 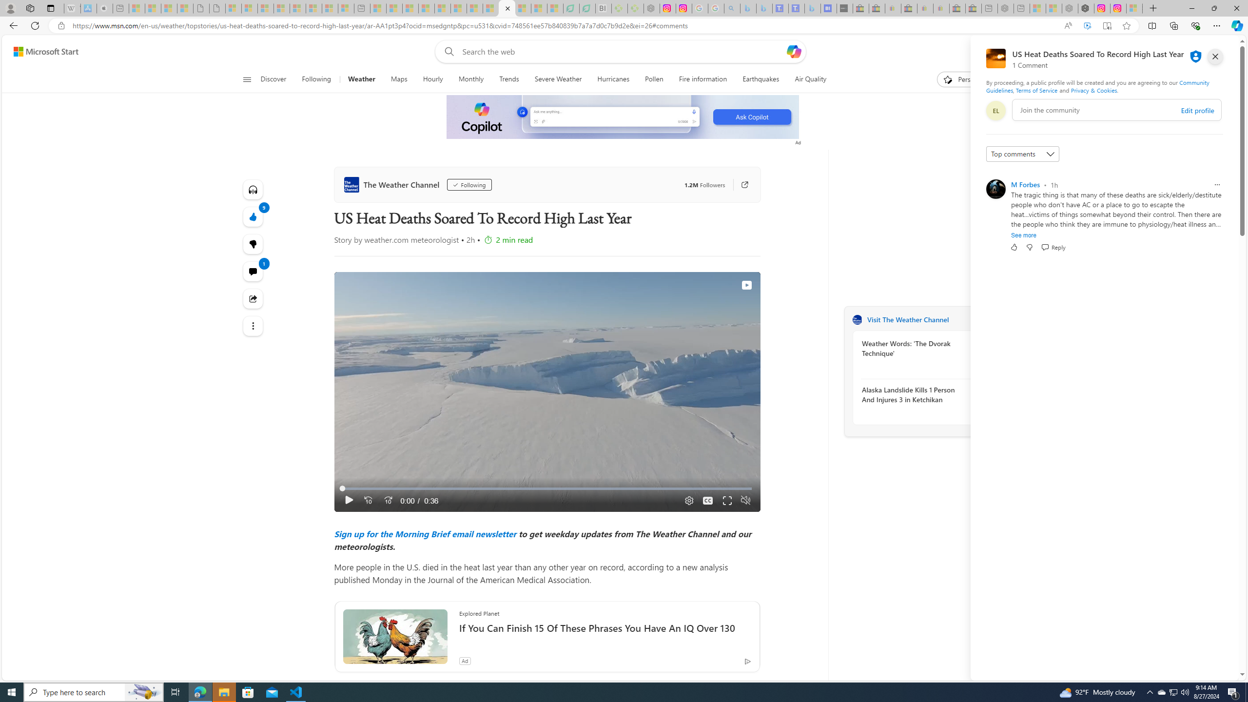 What do you see at coordinates (810, 79) in the screenshot?
I see `Air Quality` at bounding box center [810, 79].